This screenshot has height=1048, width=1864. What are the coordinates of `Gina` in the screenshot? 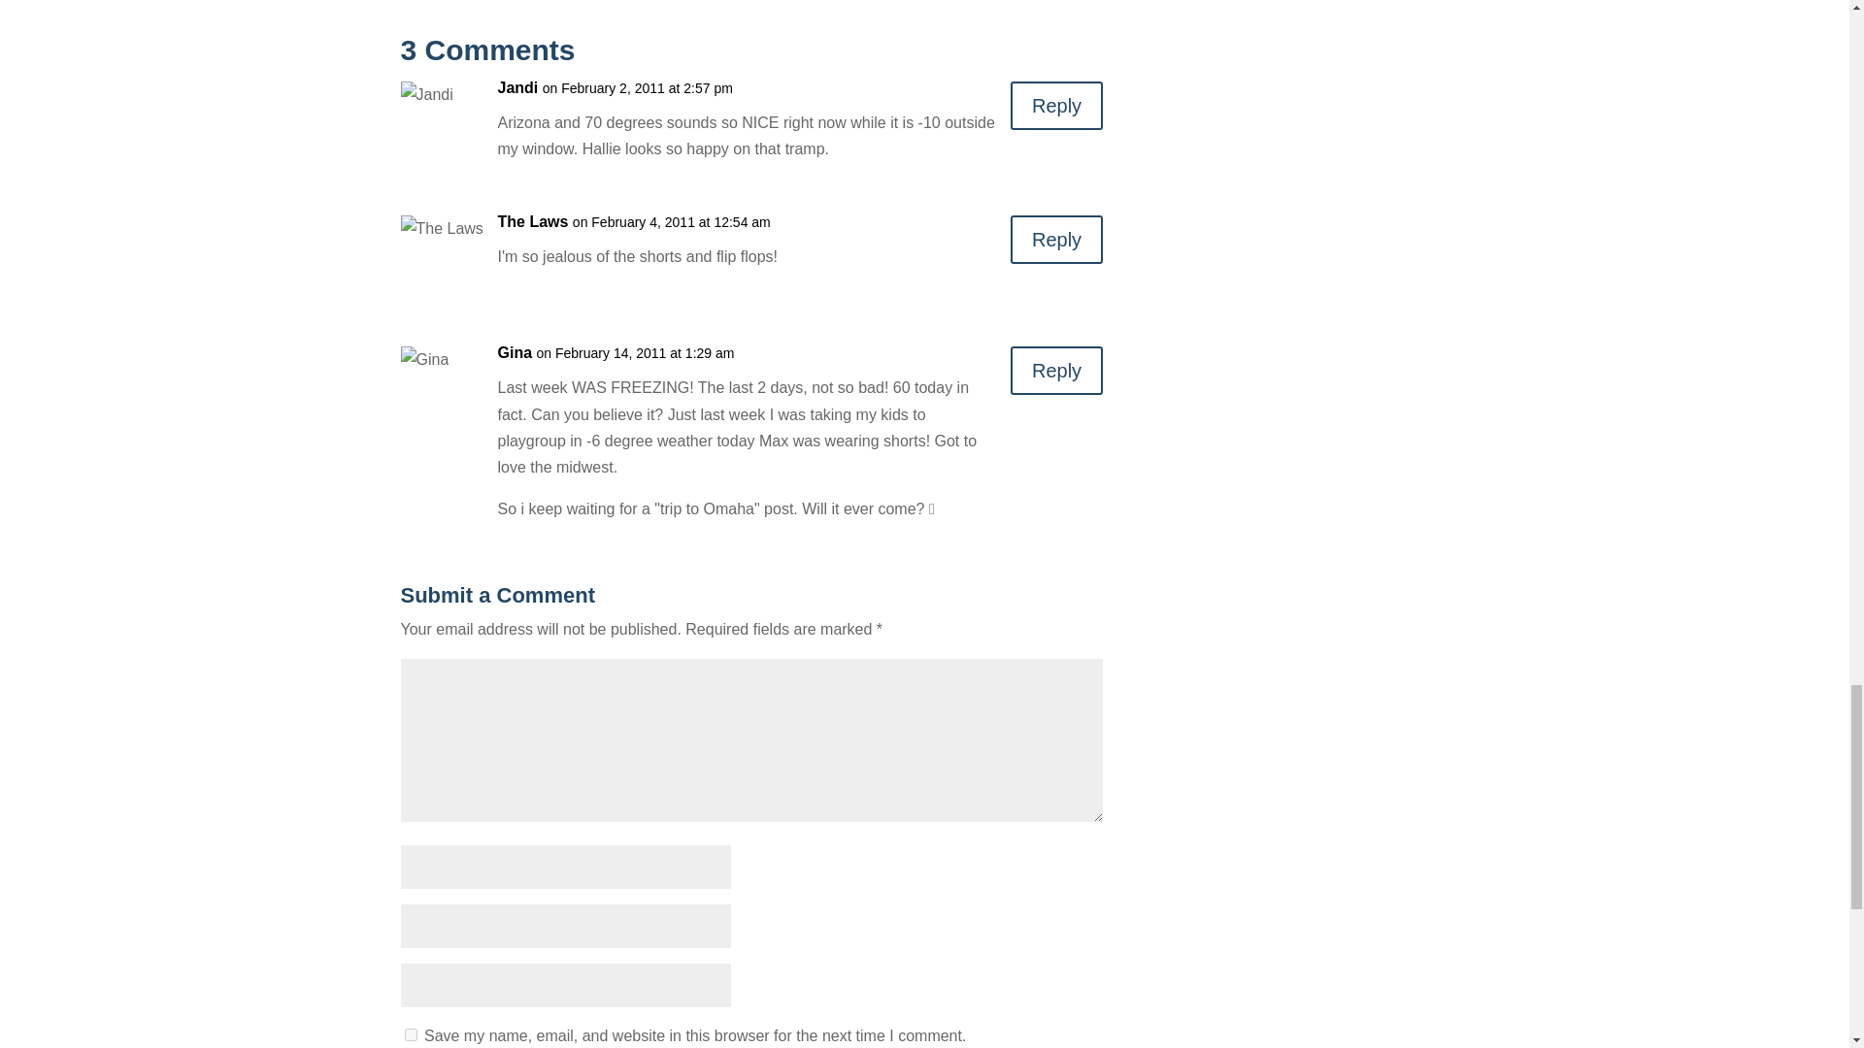 It's located at (515, 351).